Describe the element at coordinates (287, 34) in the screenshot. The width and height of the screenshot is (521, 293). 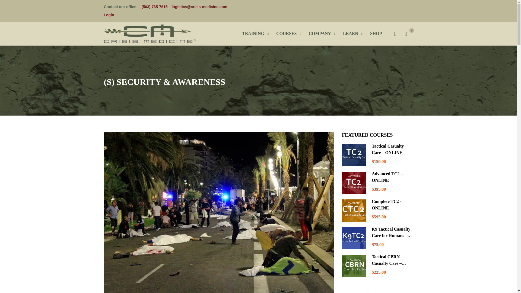
I see `COURSES` at that location.